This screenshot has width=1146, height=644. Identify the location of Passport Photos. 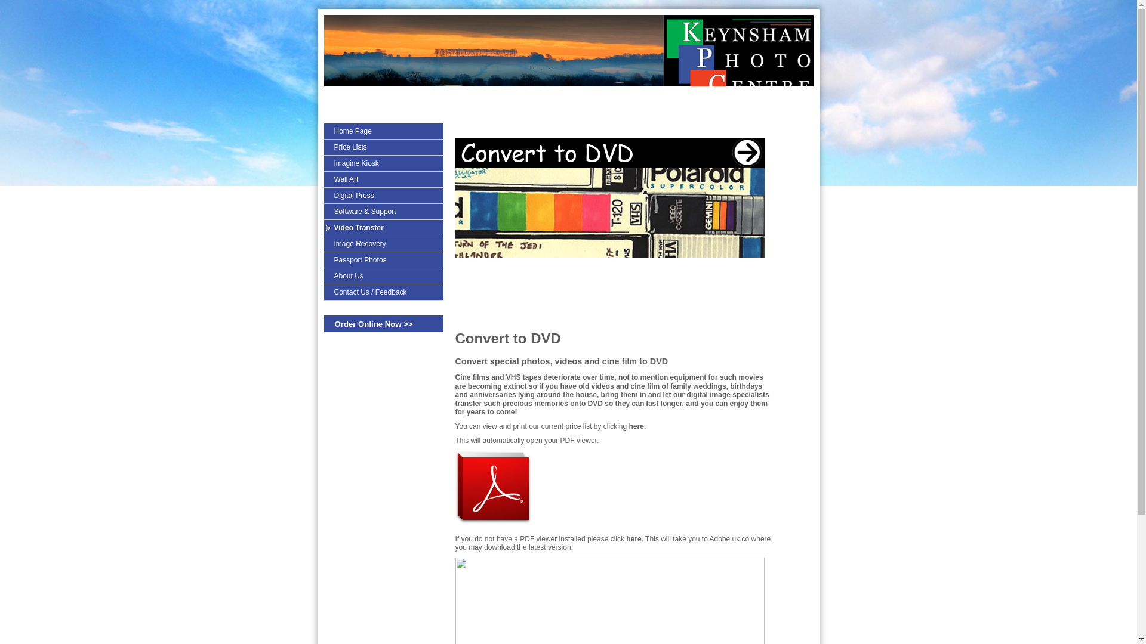
(383, 259).